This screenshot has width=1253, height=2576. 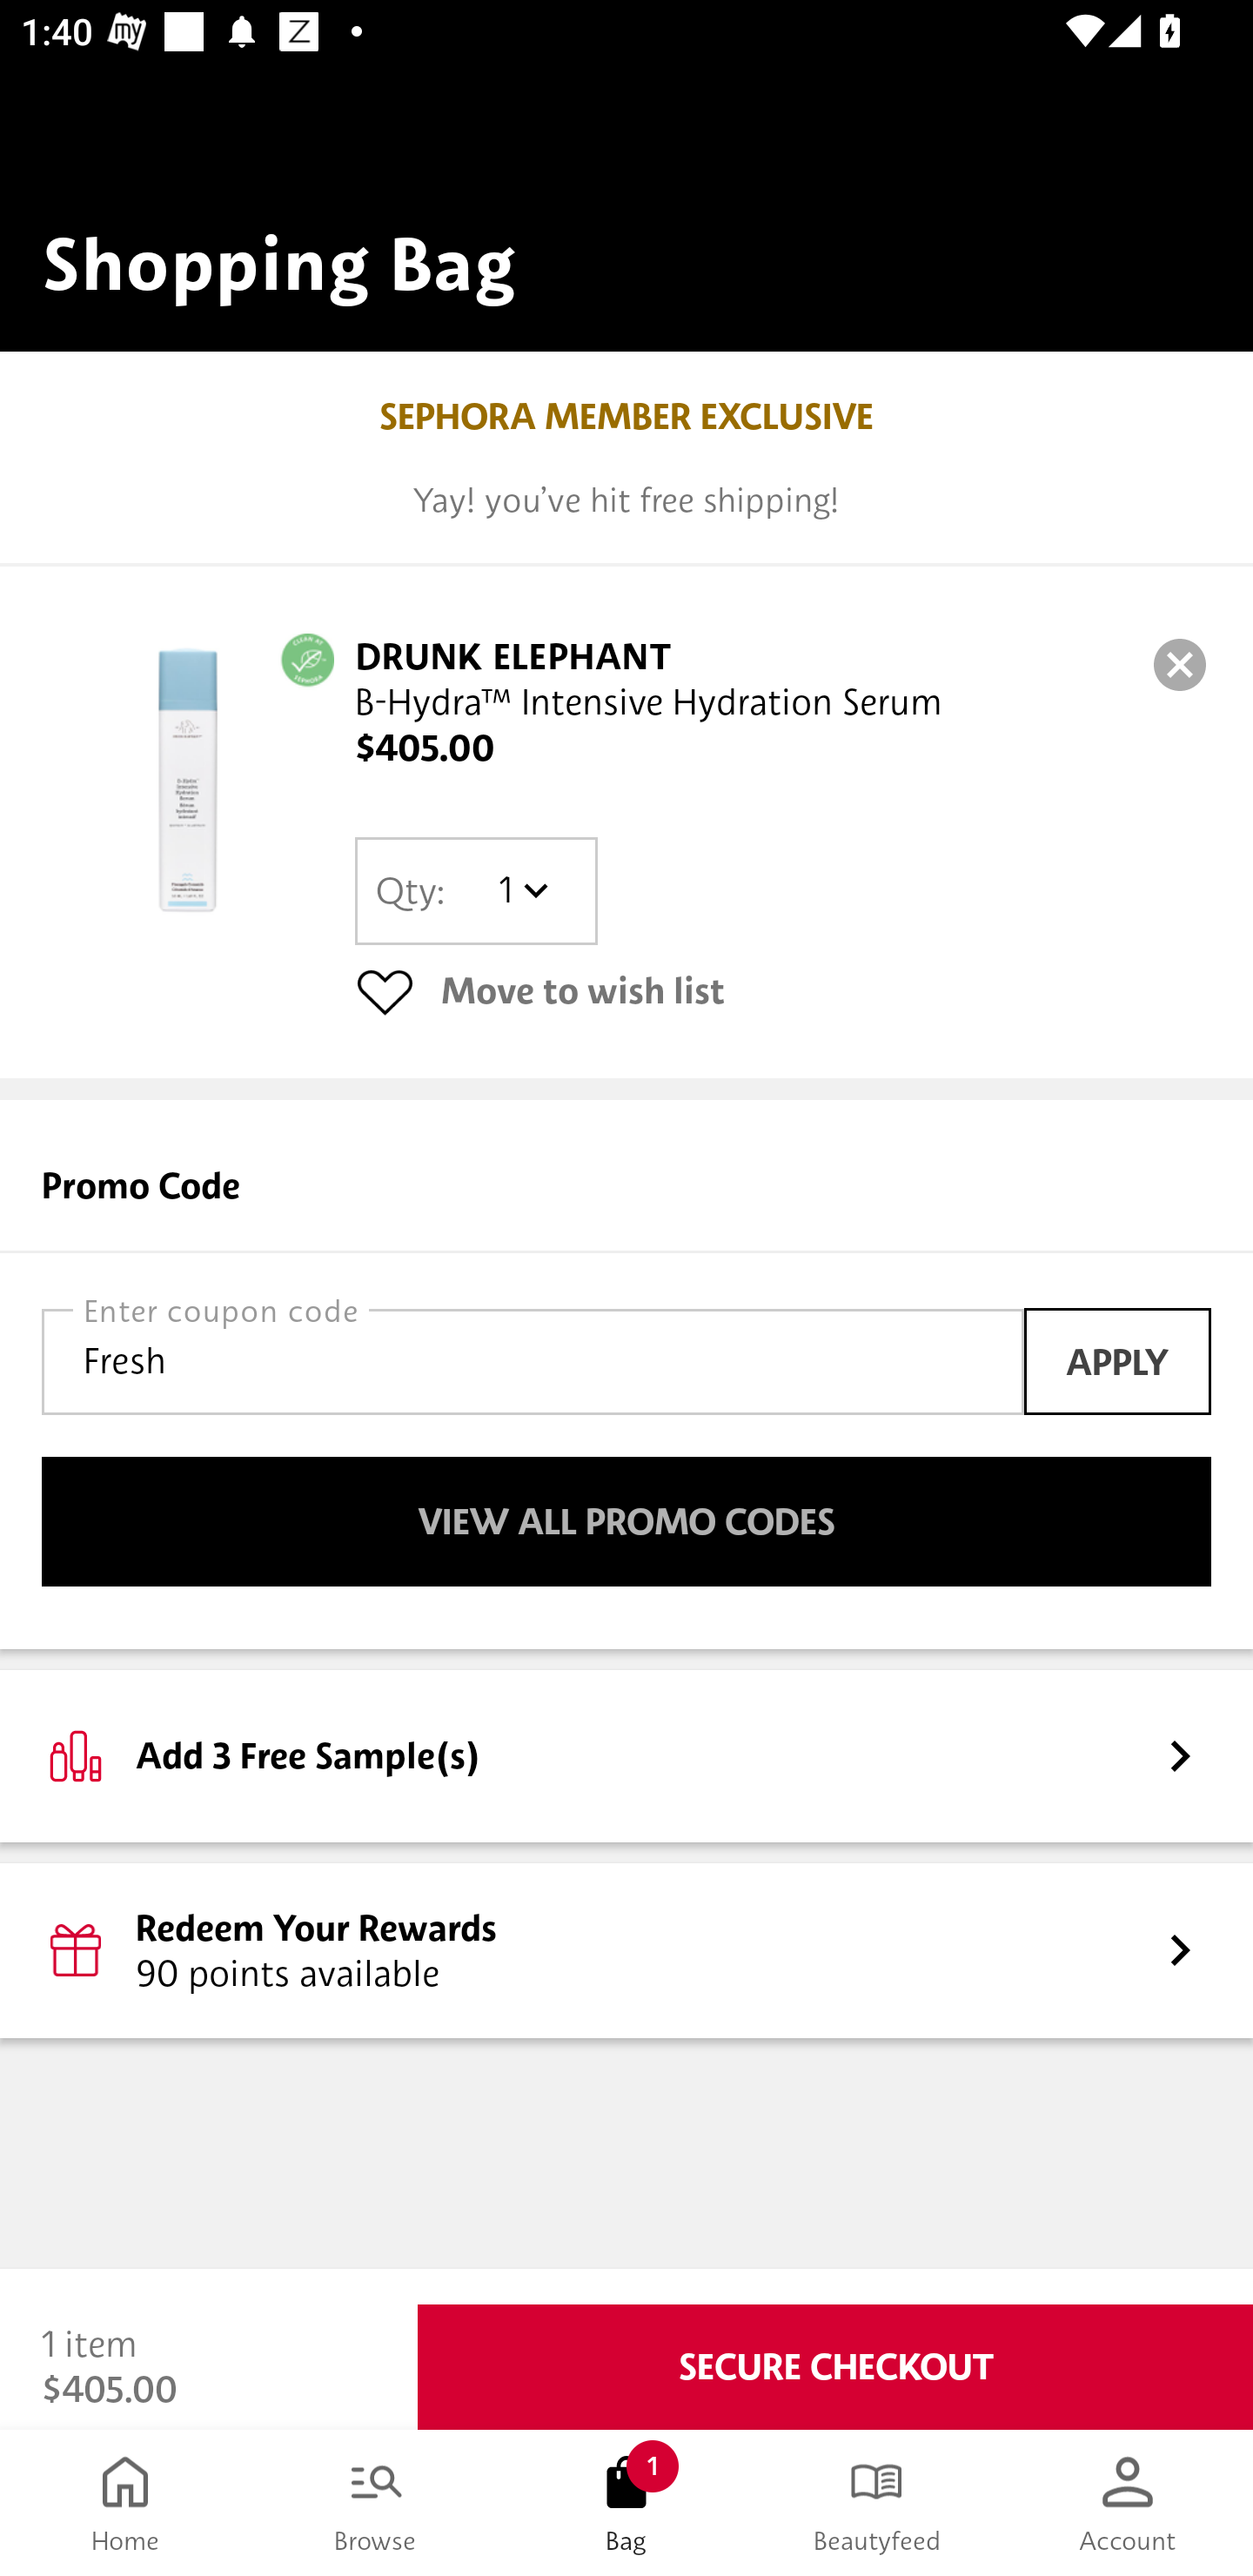 I want to click on Move to wish list, so click(x=783, y=990).